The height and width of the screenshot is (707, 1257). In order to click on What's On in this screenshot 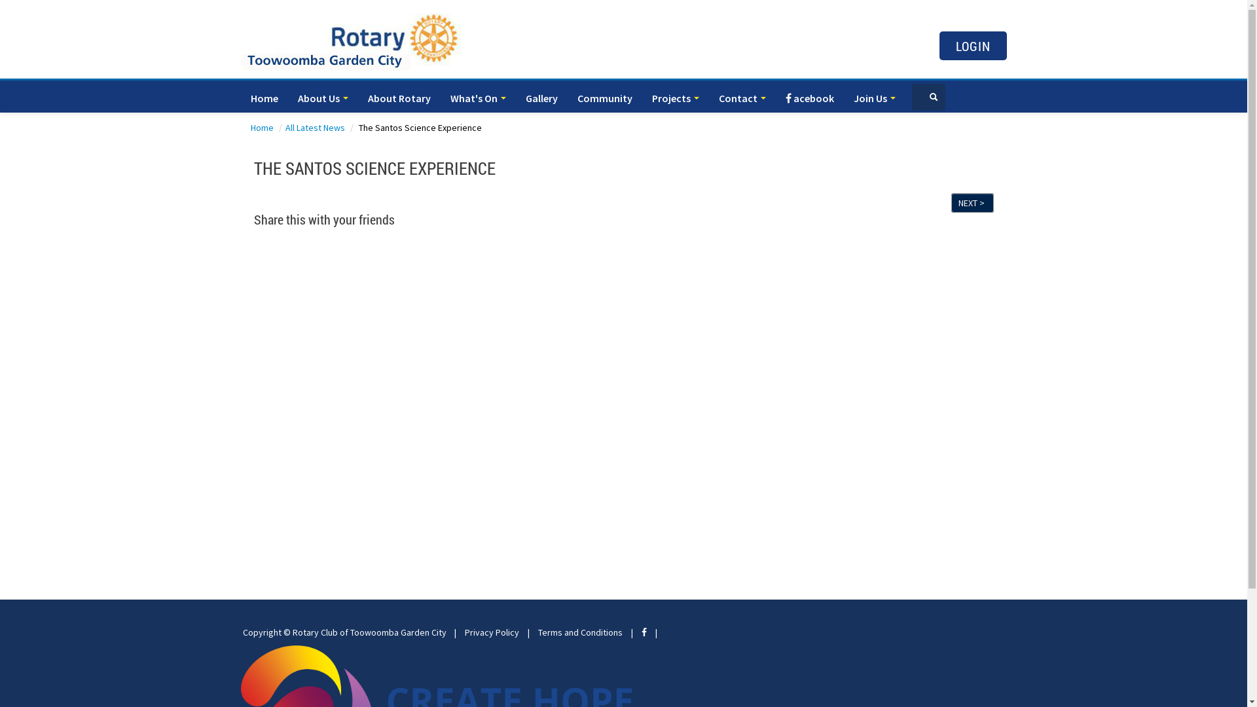, I will do `click(478, 98)`.